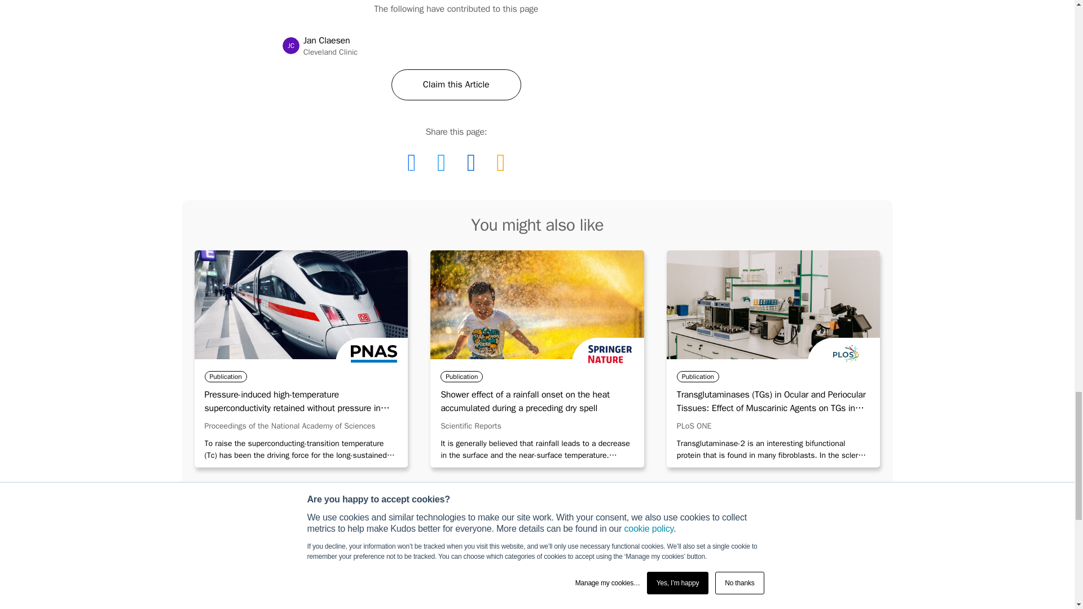  Describe the element at coordinates (448, 570) in the screenshot. I see `Technology and Engineering` at that location.